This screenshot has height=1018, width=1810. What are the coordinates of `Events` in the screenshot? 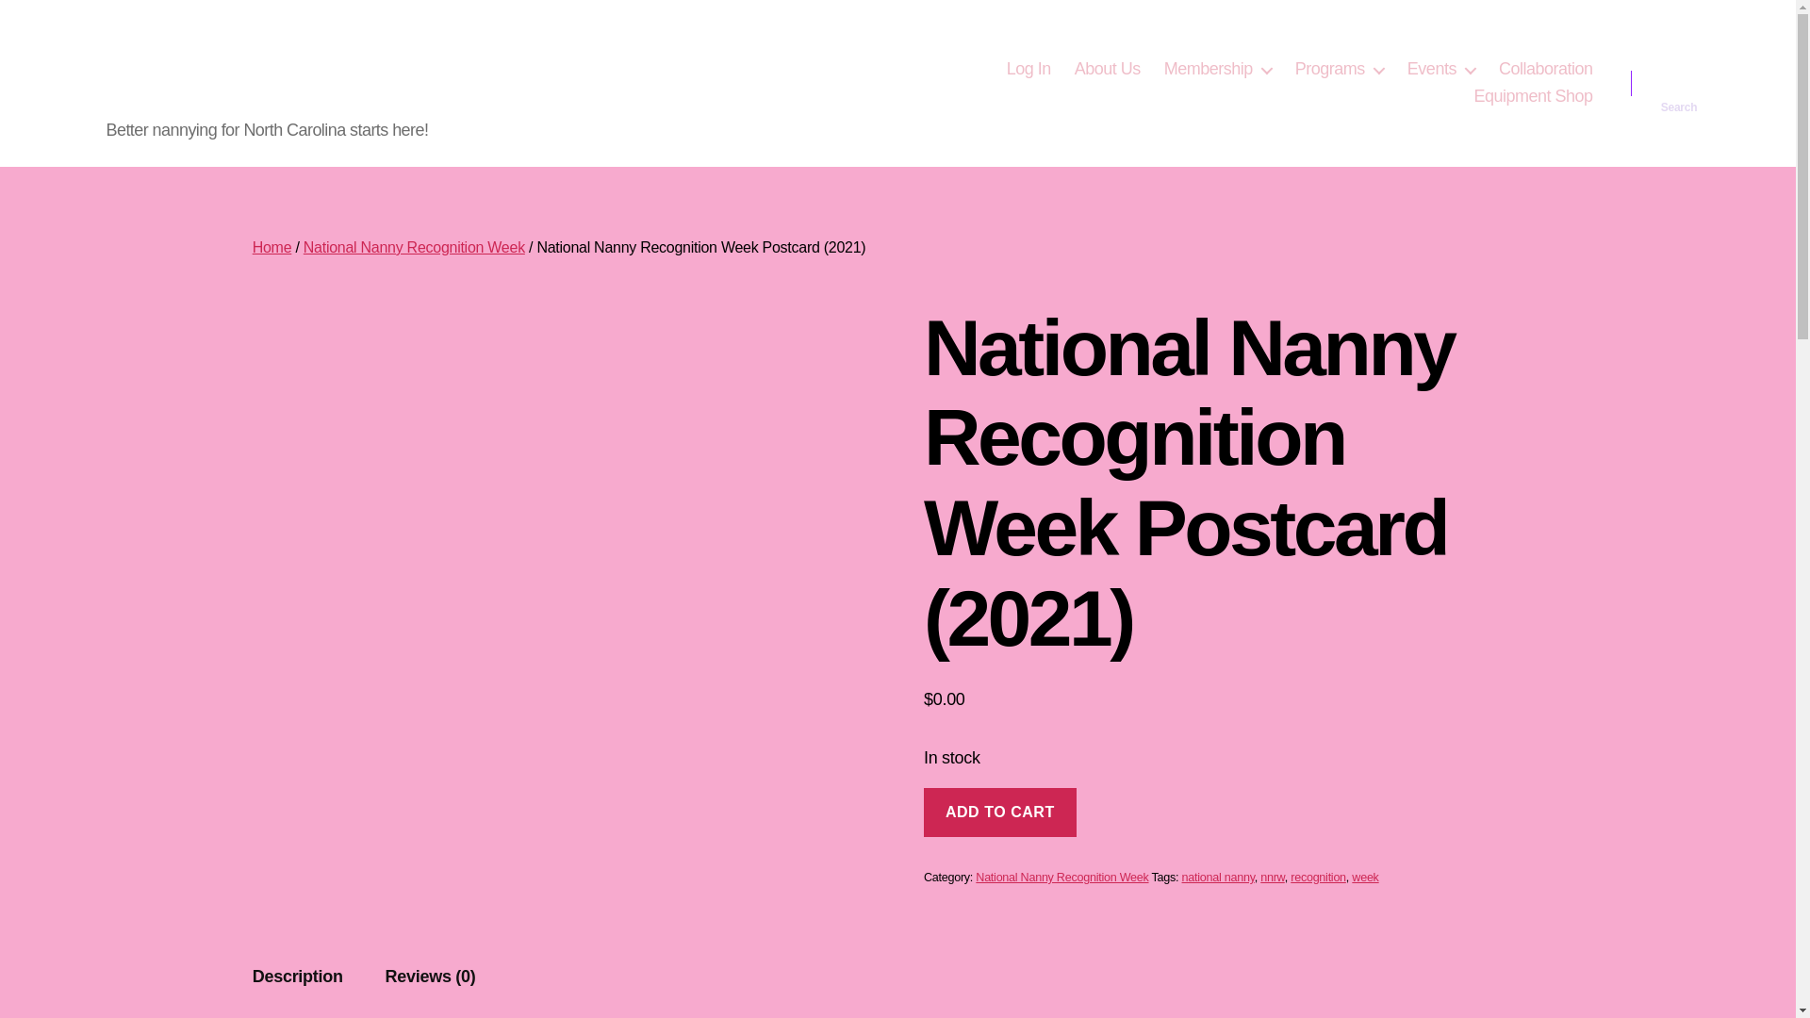 It's located at (1440, 70).